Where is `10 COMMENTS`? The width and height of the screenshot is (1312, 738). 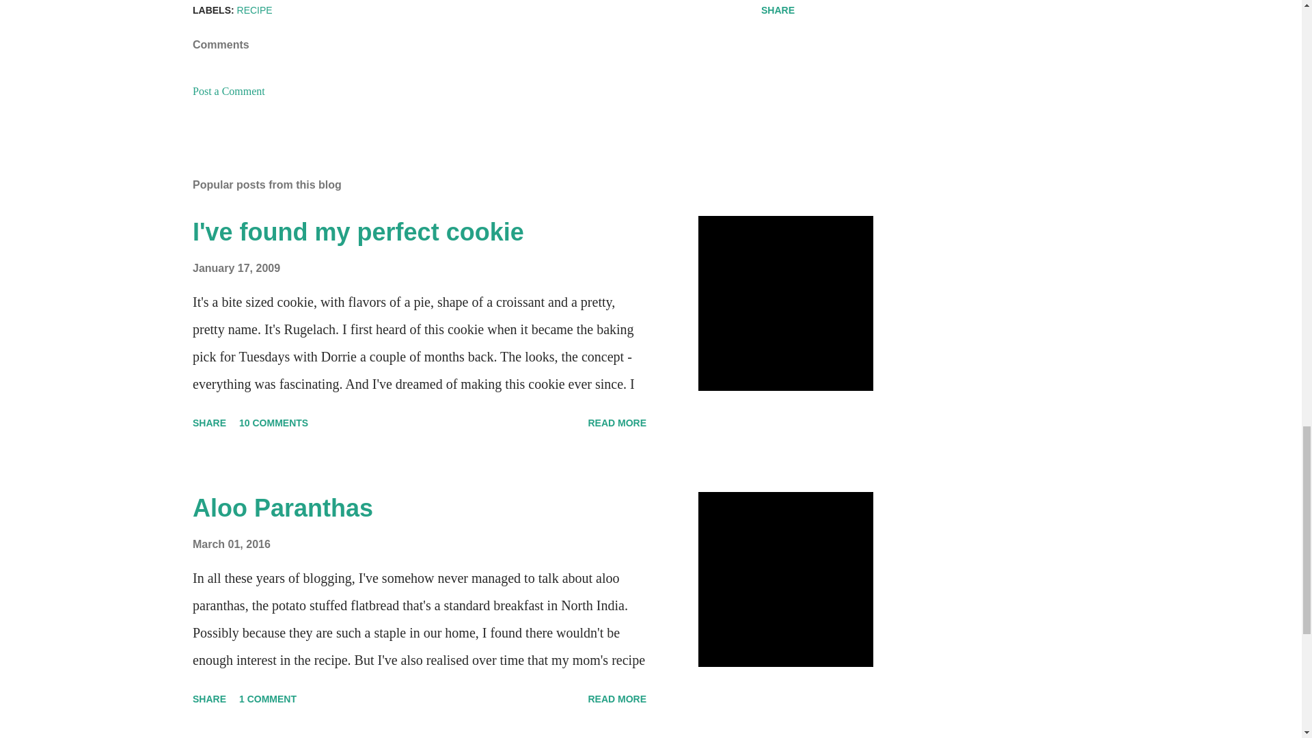
10 COMMENTS is located at coordinates (273, 422).